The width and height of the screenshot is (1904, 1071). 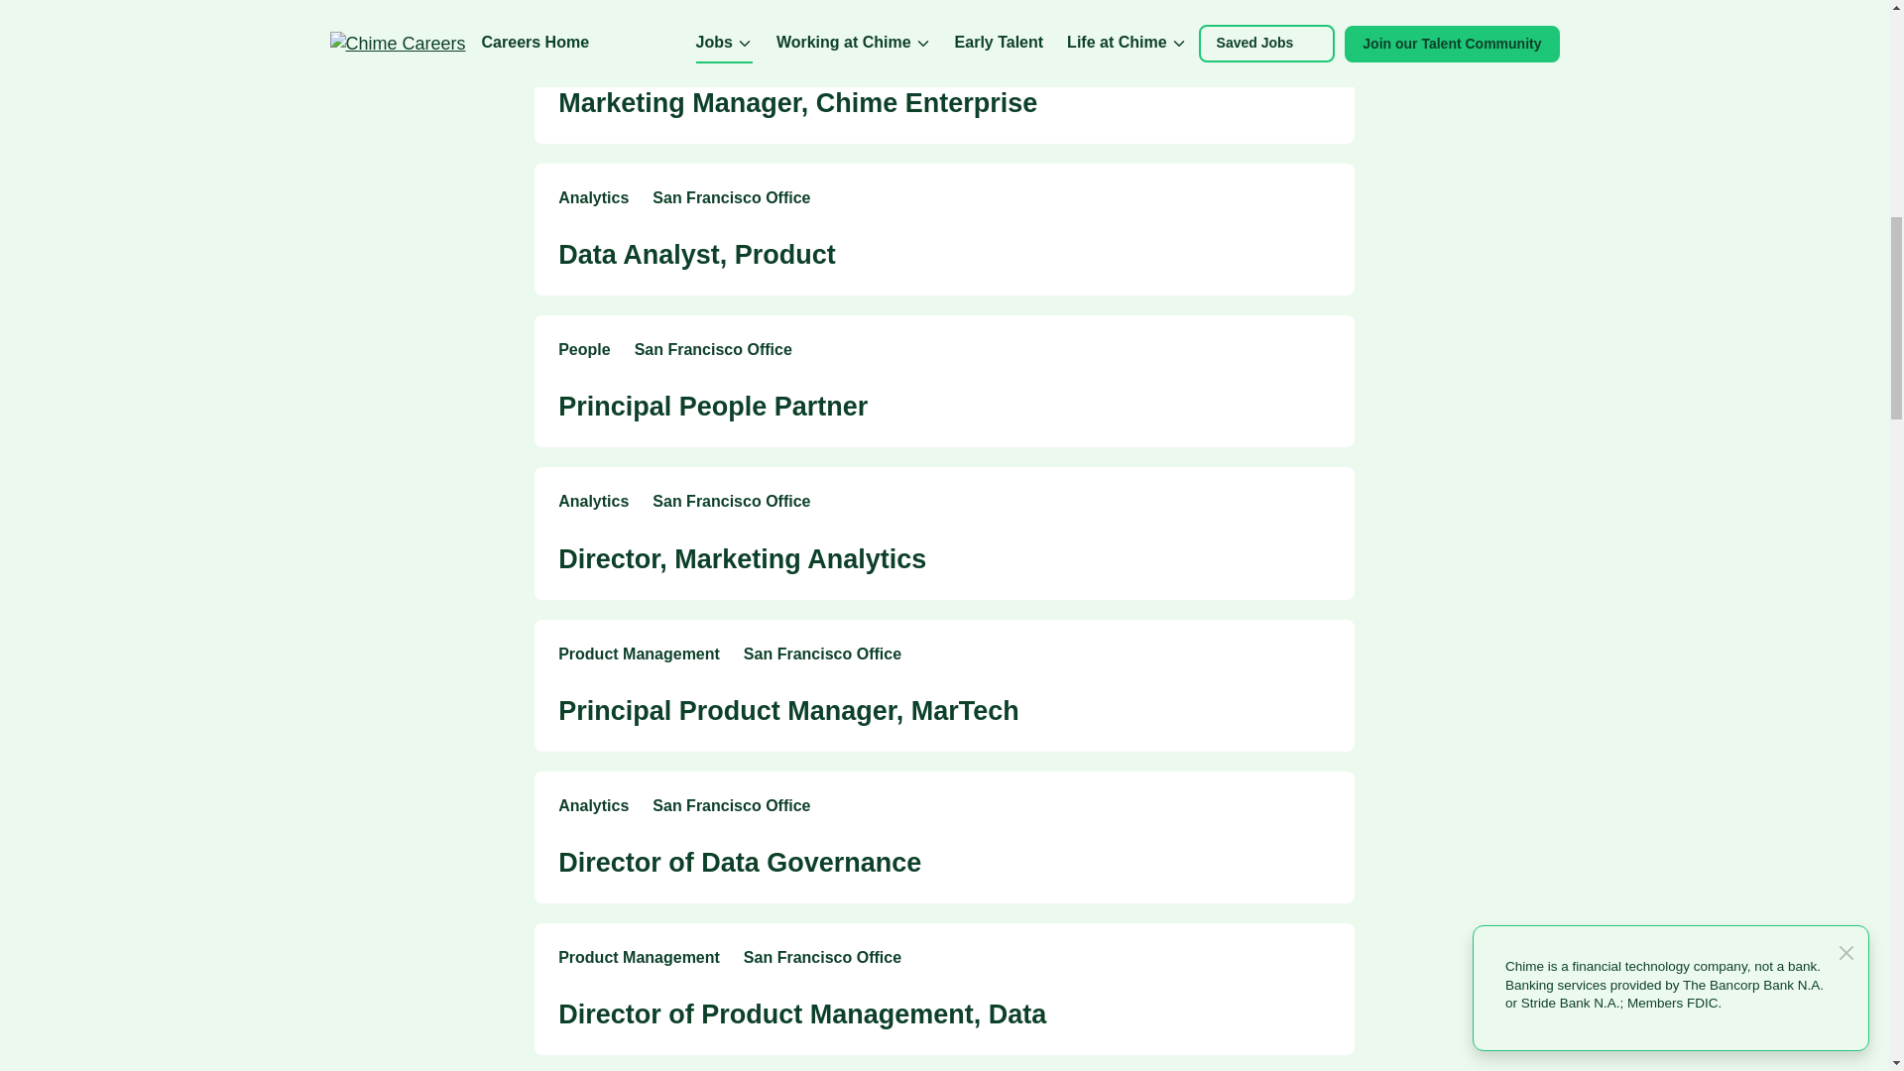 What do you see at coordinates (1320, 351) in the screenshot?
I see `Save` at bounding box center [1320, 351].